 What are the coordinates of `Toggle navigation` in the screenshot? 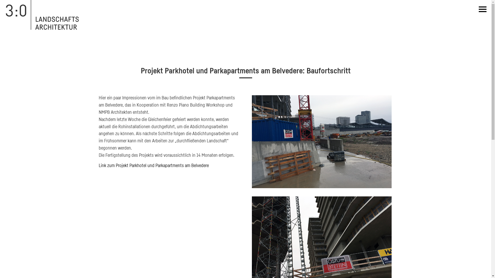 It's located at (482, 9).